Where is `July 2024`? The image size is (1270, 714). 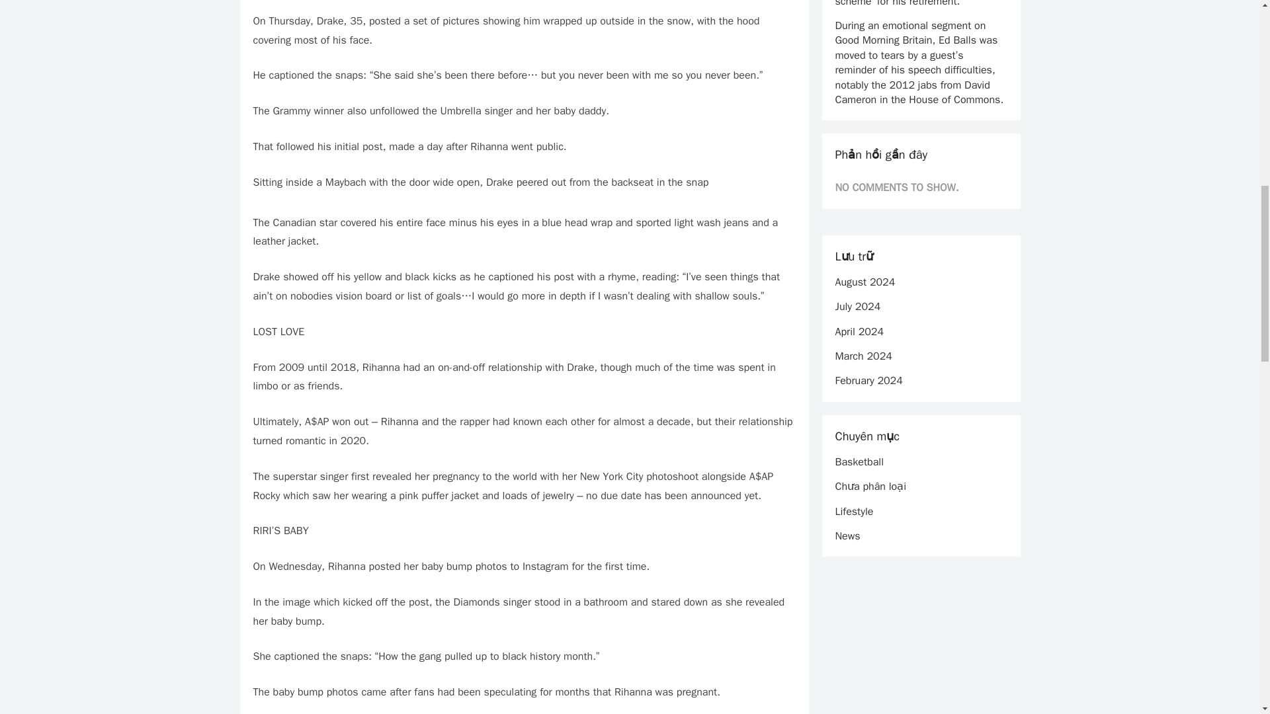 July 2024 is located at coordinates (857, 307).